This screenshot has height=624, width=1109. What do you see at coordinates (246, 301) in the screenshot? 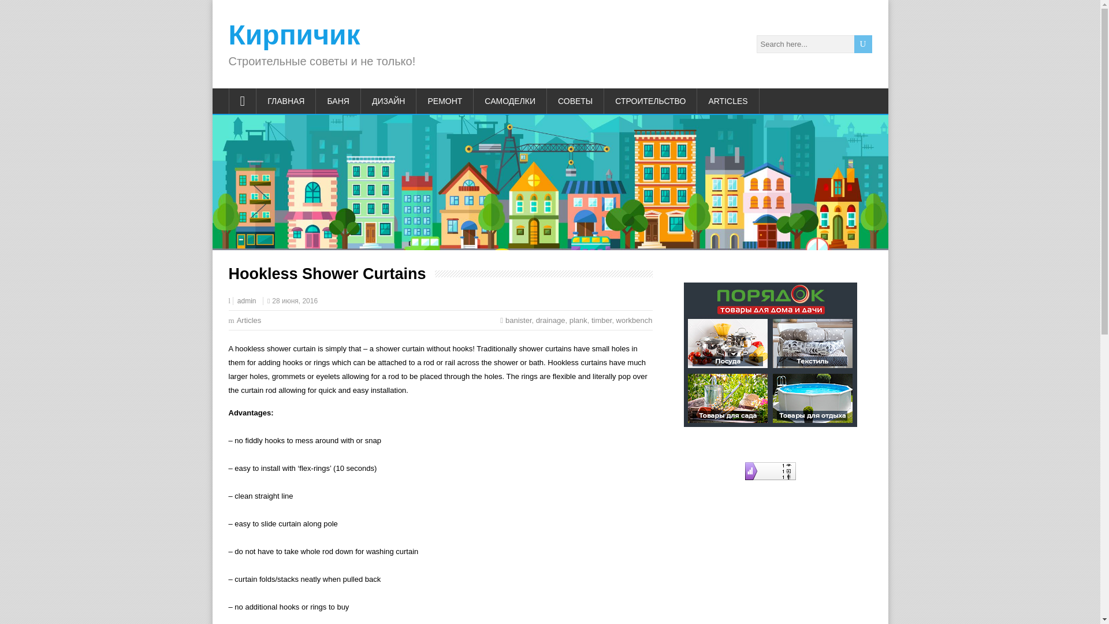
I see `admin` at bounding box center [246, 301].